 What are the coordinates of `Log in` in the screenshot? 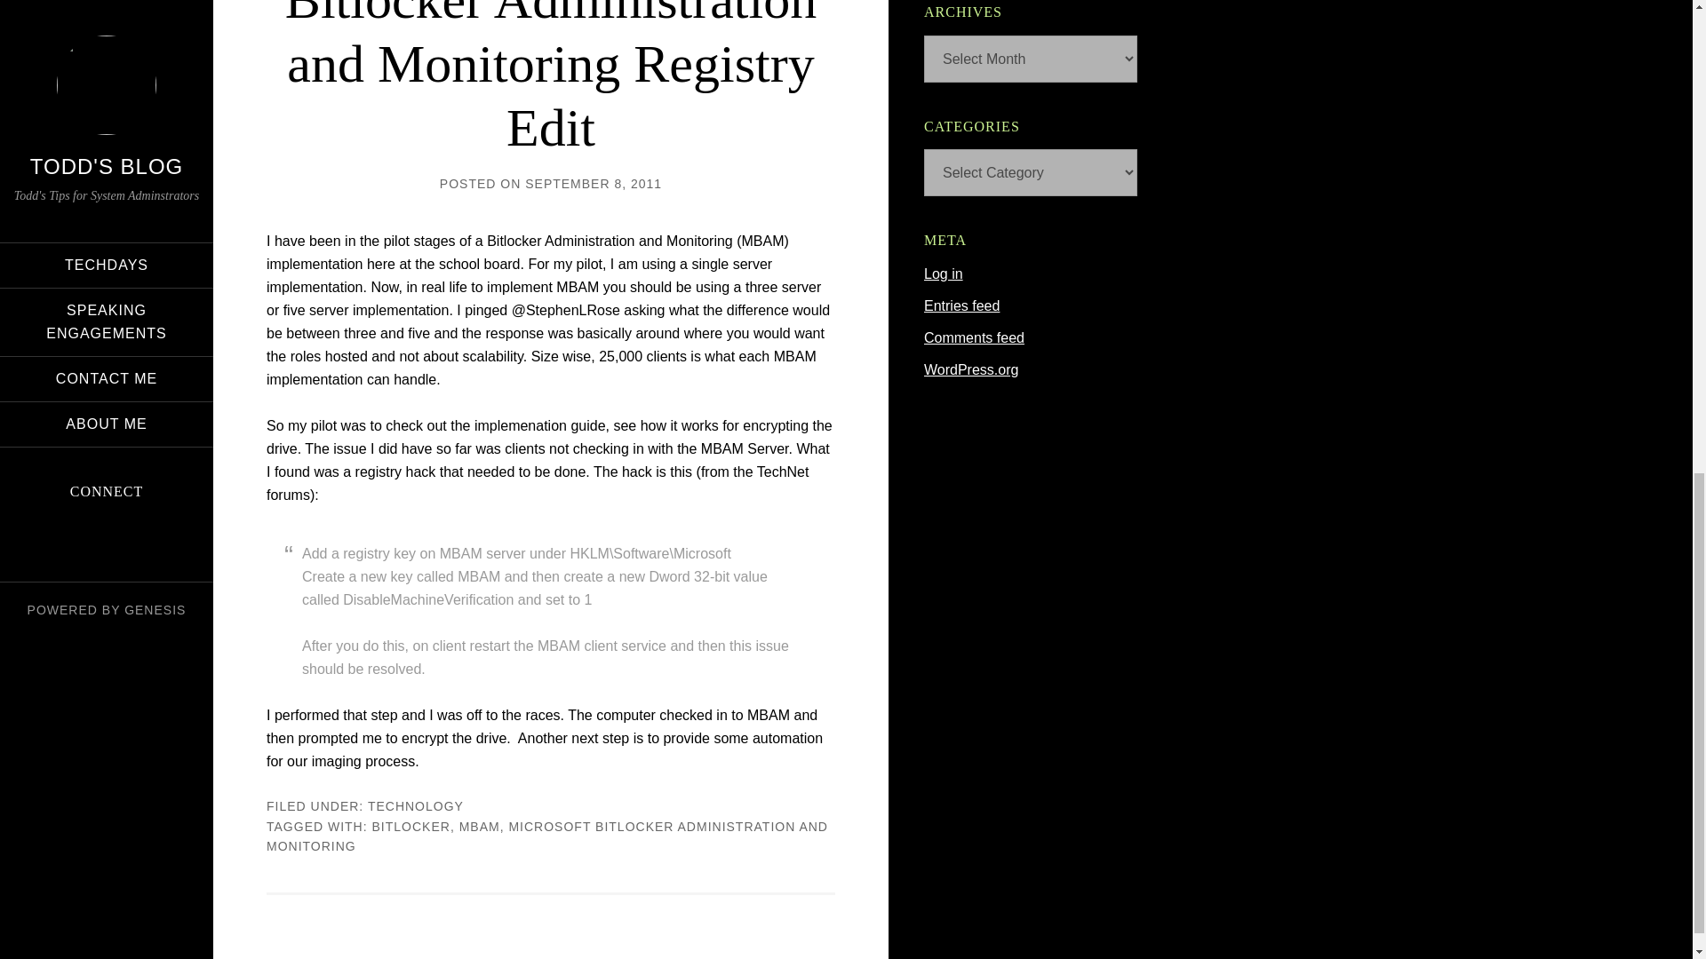 It's located at (944, 273).